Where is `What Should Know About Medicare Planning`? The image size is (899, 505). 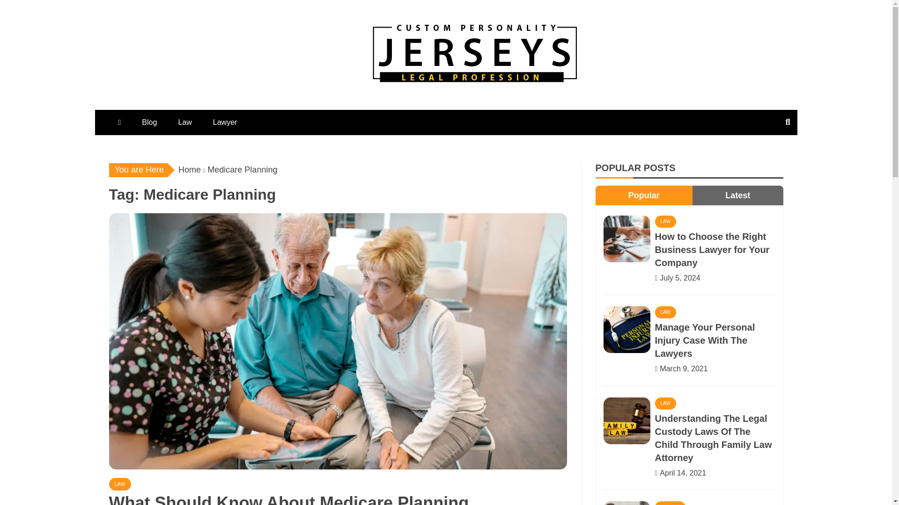
What Should Know About Medicare Planning is located at coordinates (288, 499).